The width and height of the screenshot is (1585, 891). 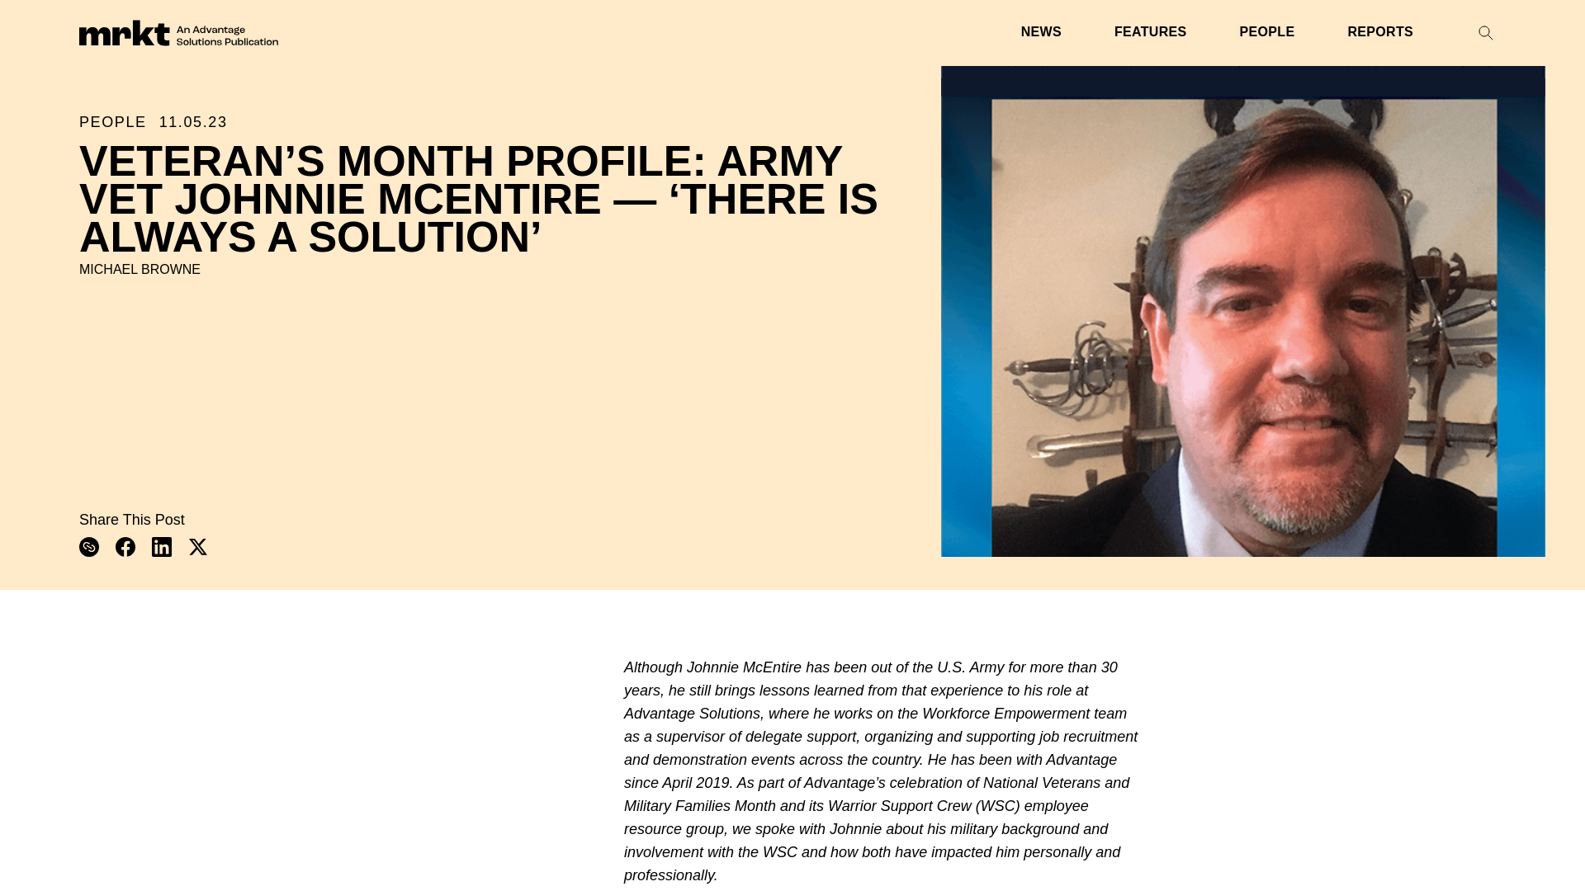 What do you see at coordinates (89, 547) in the screenshot?
I see `Copy URL to the clipboard` at bounding box center [89, 547].